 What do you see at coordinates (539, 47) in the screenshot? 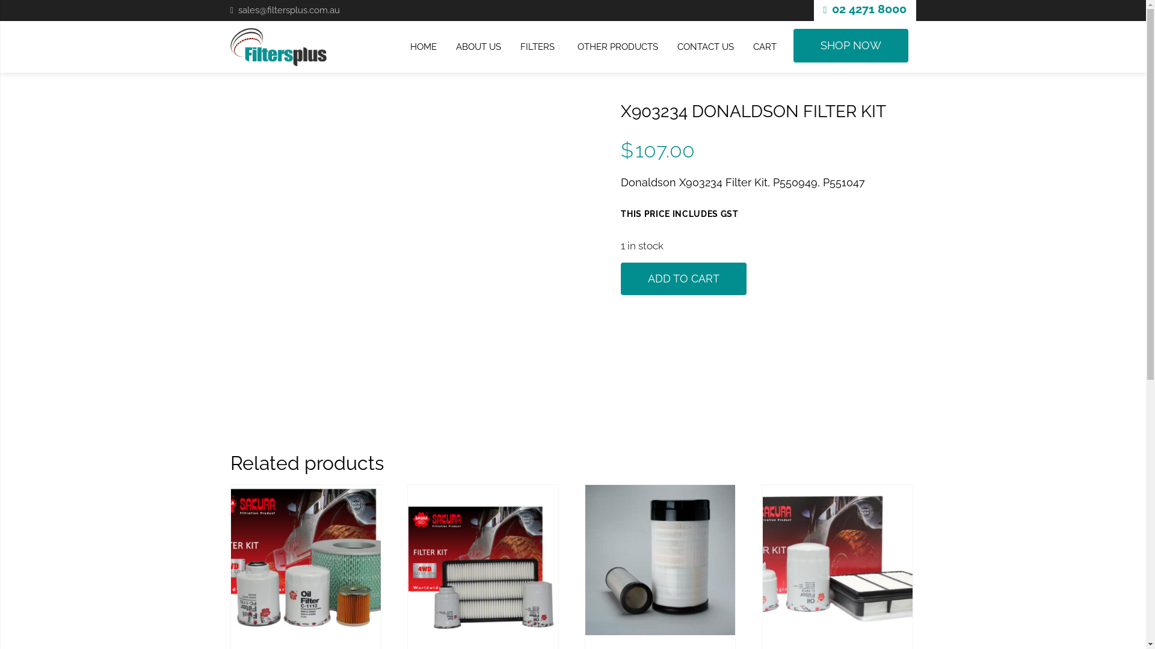
I see `FILTERS` at bounding box center [539, 47].